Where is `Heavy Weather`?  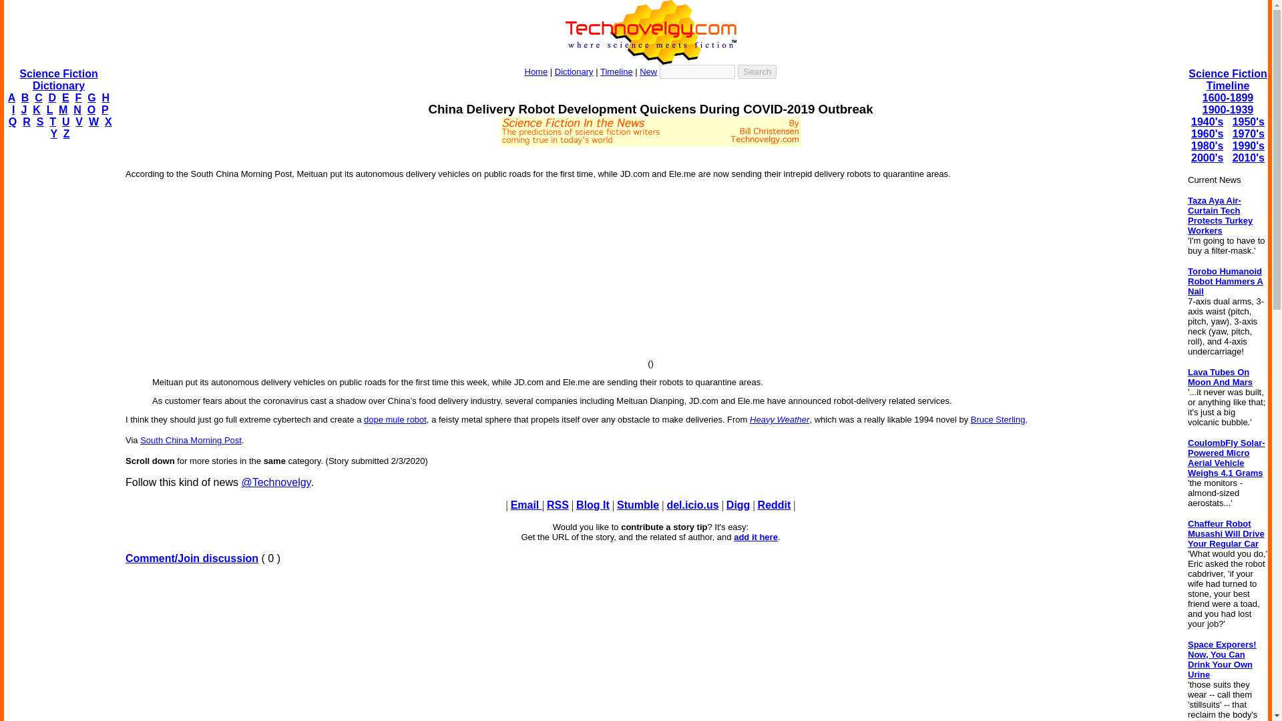 Heavy Weather is located at coordinates (779, 419).